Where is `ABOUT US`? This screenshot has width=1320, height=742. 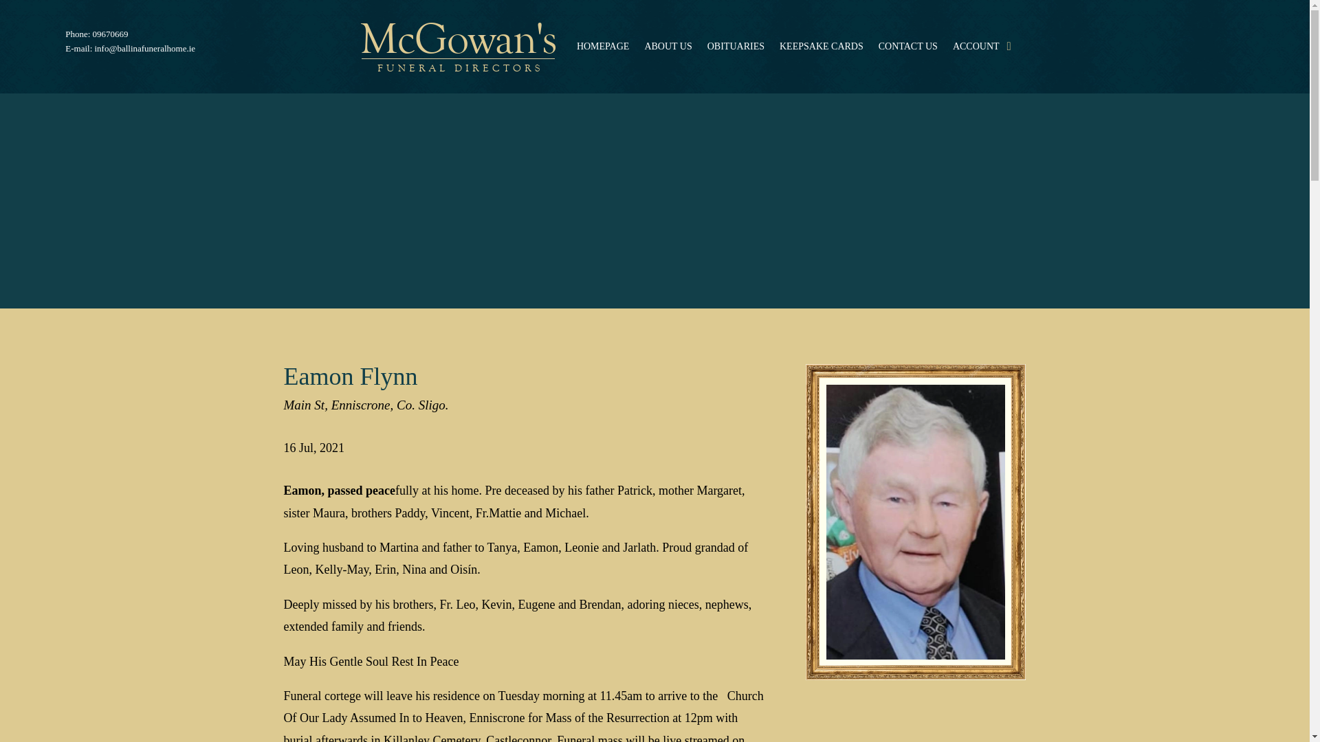
ABOUT US is located at coordinates (668, 47).